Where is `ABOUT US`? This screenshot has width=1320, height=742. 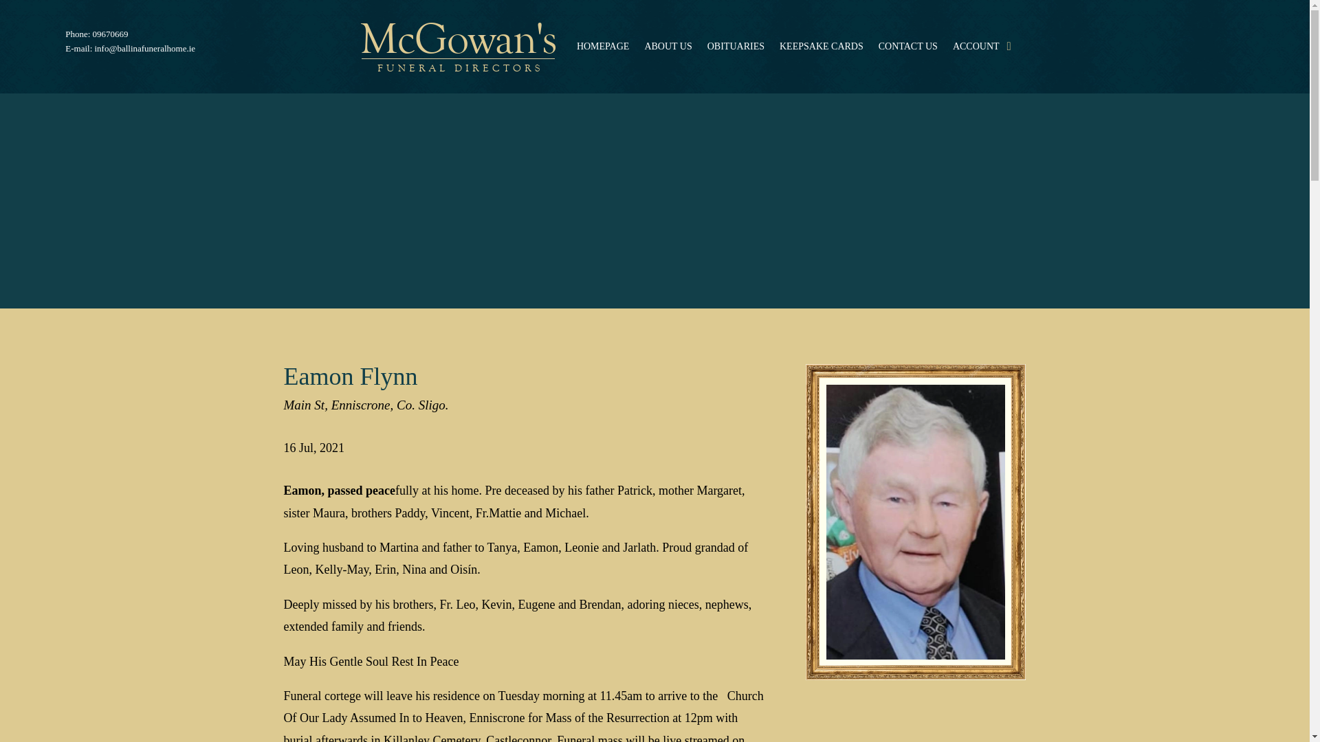
ABOUT US is located at coordinates (668, 47).